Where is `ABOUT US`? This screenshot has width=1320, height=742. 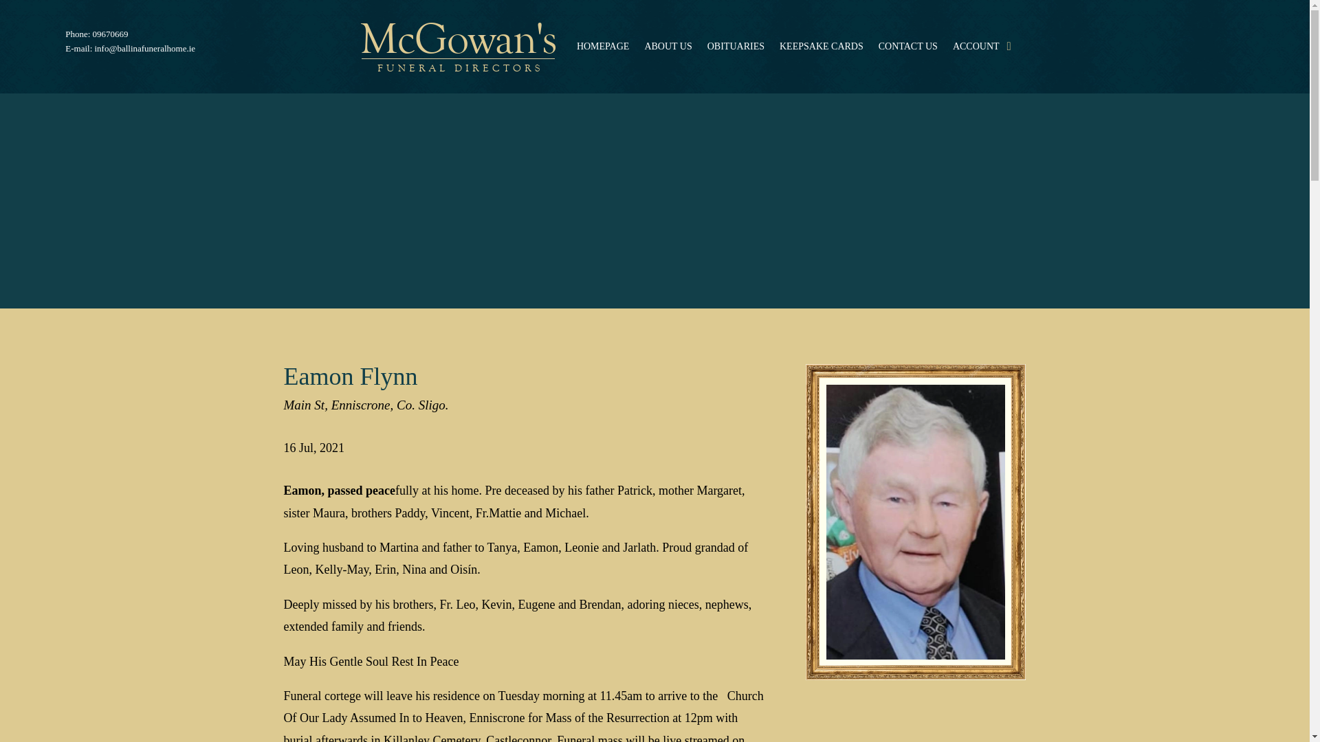
ABOUT US is located at coordinates (668, 47).